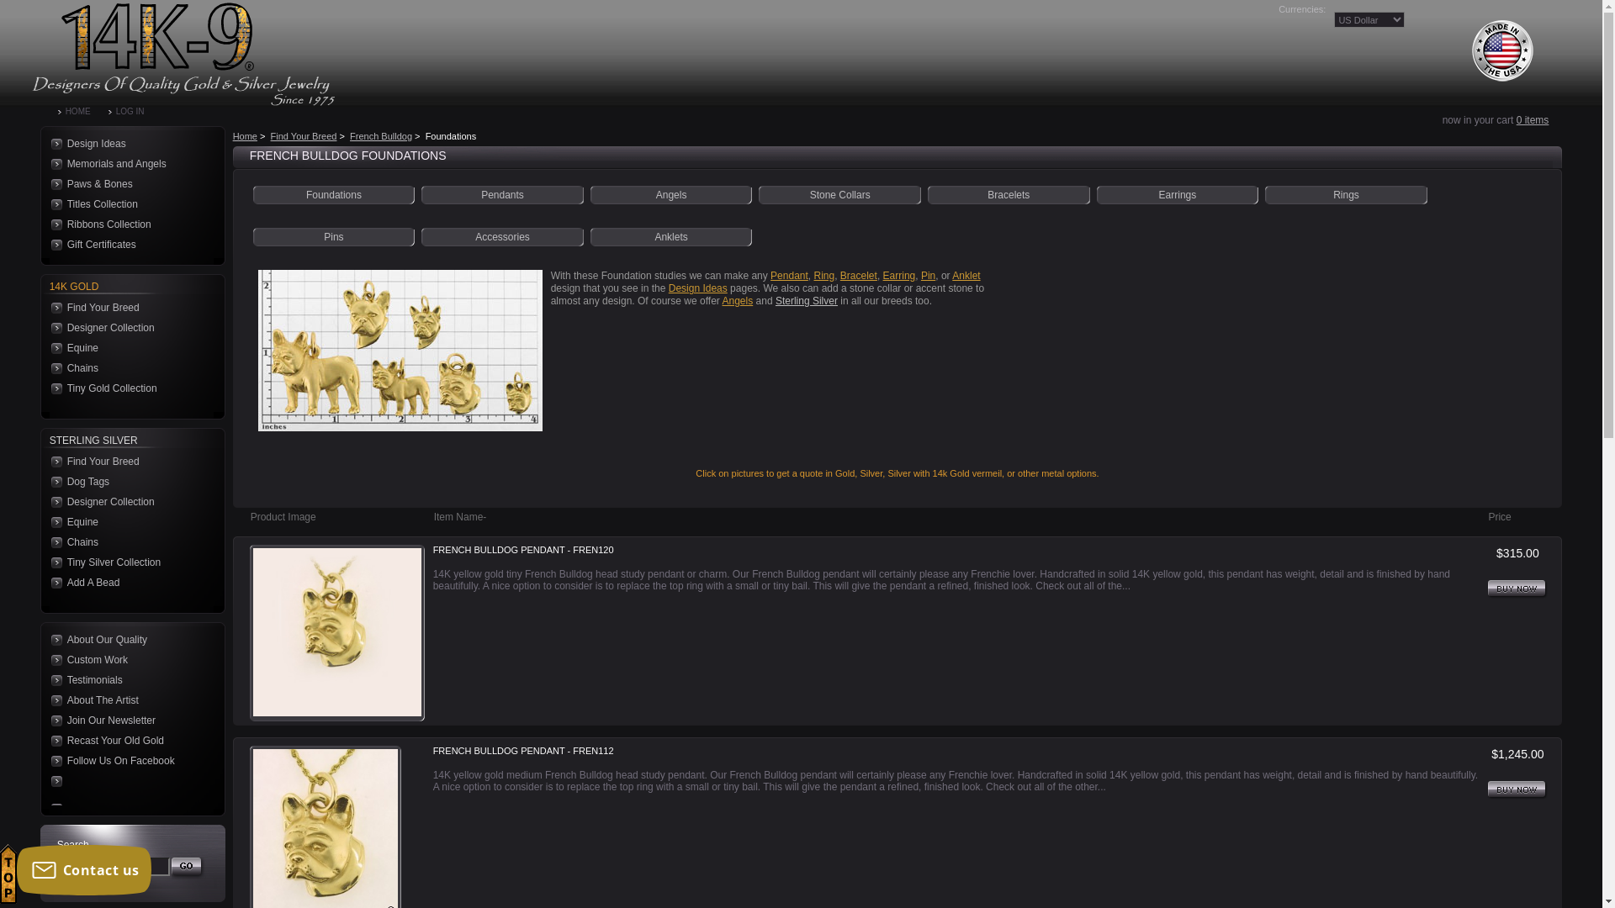 The width and height of the screenshot is (1615, 908). I want to click on Contact us, so click(84, 870).